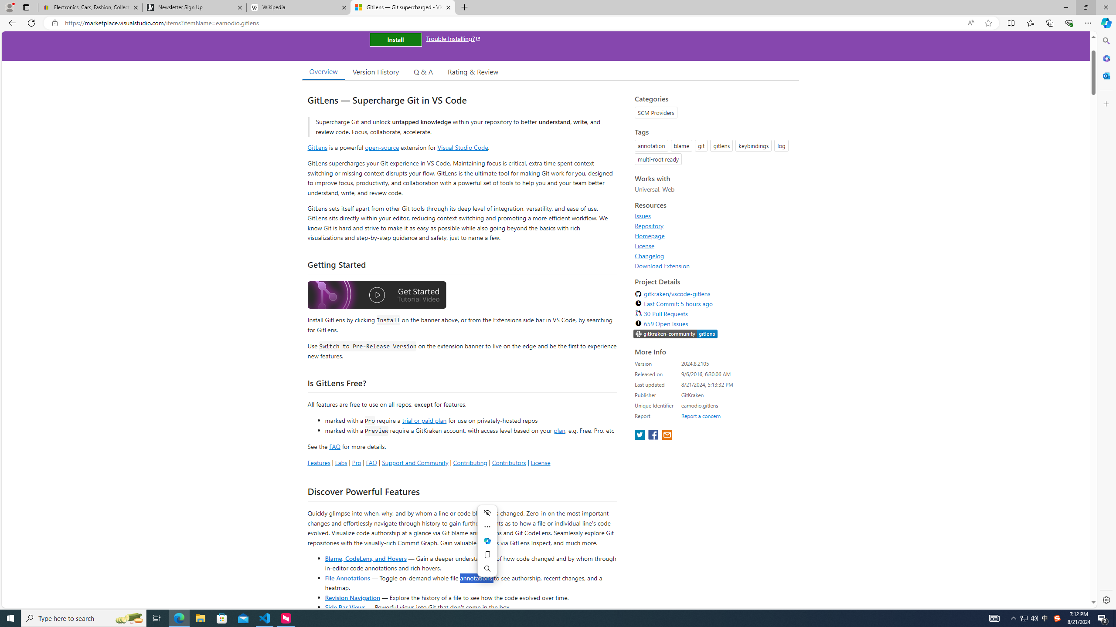  I want to click on Hide menu, so click(487, 513).